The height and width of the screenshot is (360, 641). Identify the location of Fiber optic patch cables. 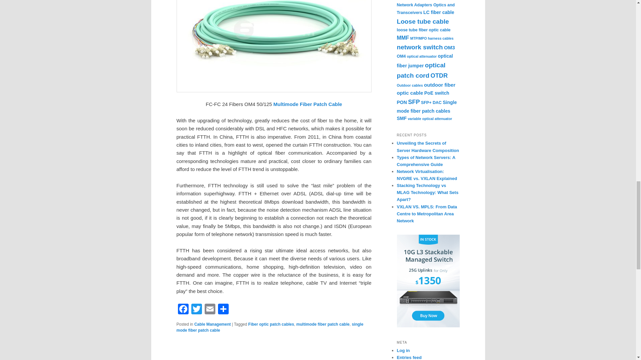
(271, 324).